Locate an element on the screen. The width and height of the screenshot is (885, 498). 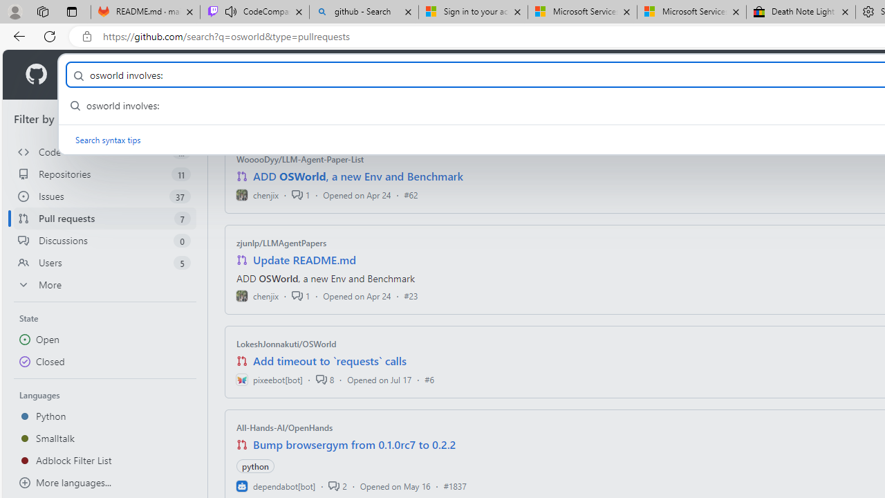
#6 is located at coordinates (429, 379).